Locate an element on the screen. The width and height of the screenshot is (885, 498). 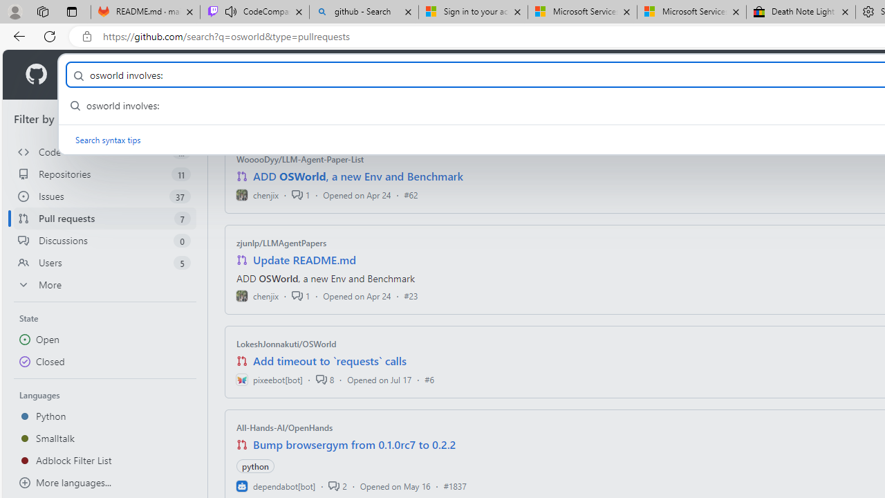
#6 is located at coordinates (429, 379).